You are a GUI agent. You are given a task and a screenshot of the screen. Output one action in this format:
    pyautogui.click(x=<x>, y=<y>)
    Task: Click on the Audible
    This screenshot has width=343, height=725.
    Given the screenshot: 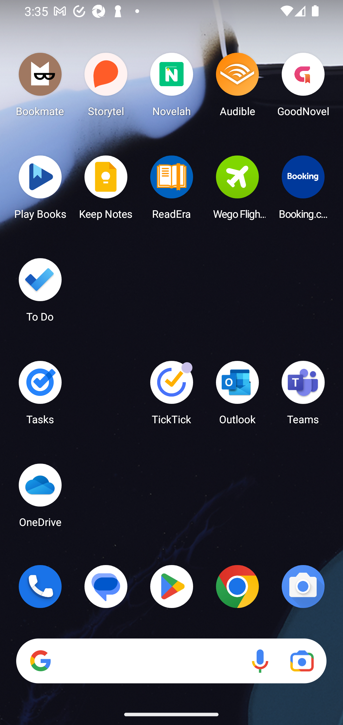 What is the action you would take?
    pyautogui.click(x=237, y=87)
    